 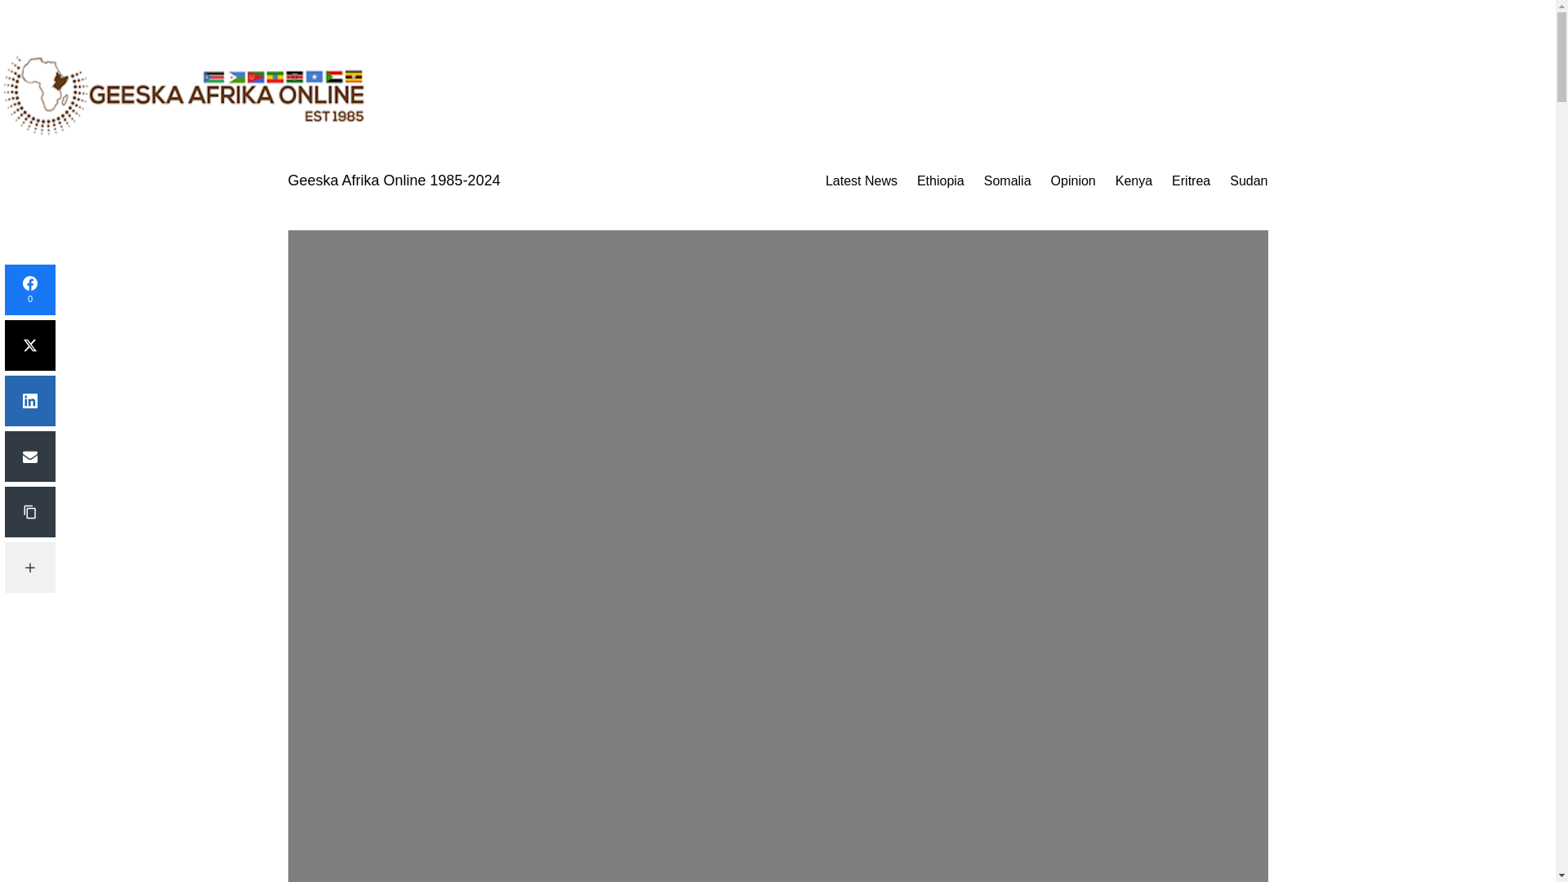 What do you see at coordinates (1248, 181) in the screenshot?
I see `Sudan` at bounding box center [1248, 181].